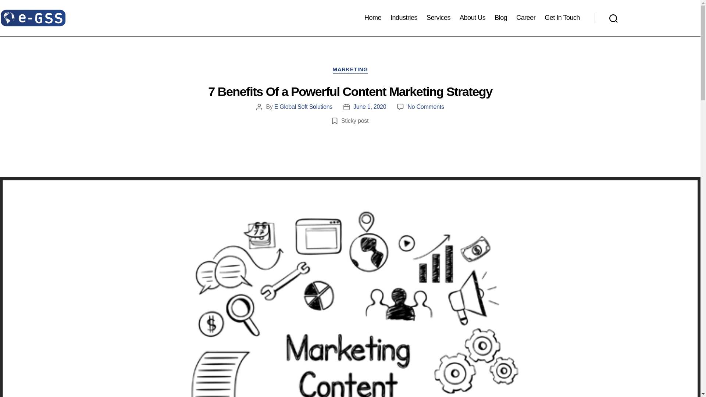 The height and width of the screenshot is (397, 706). I want to click on Industries, so click(404, 18).